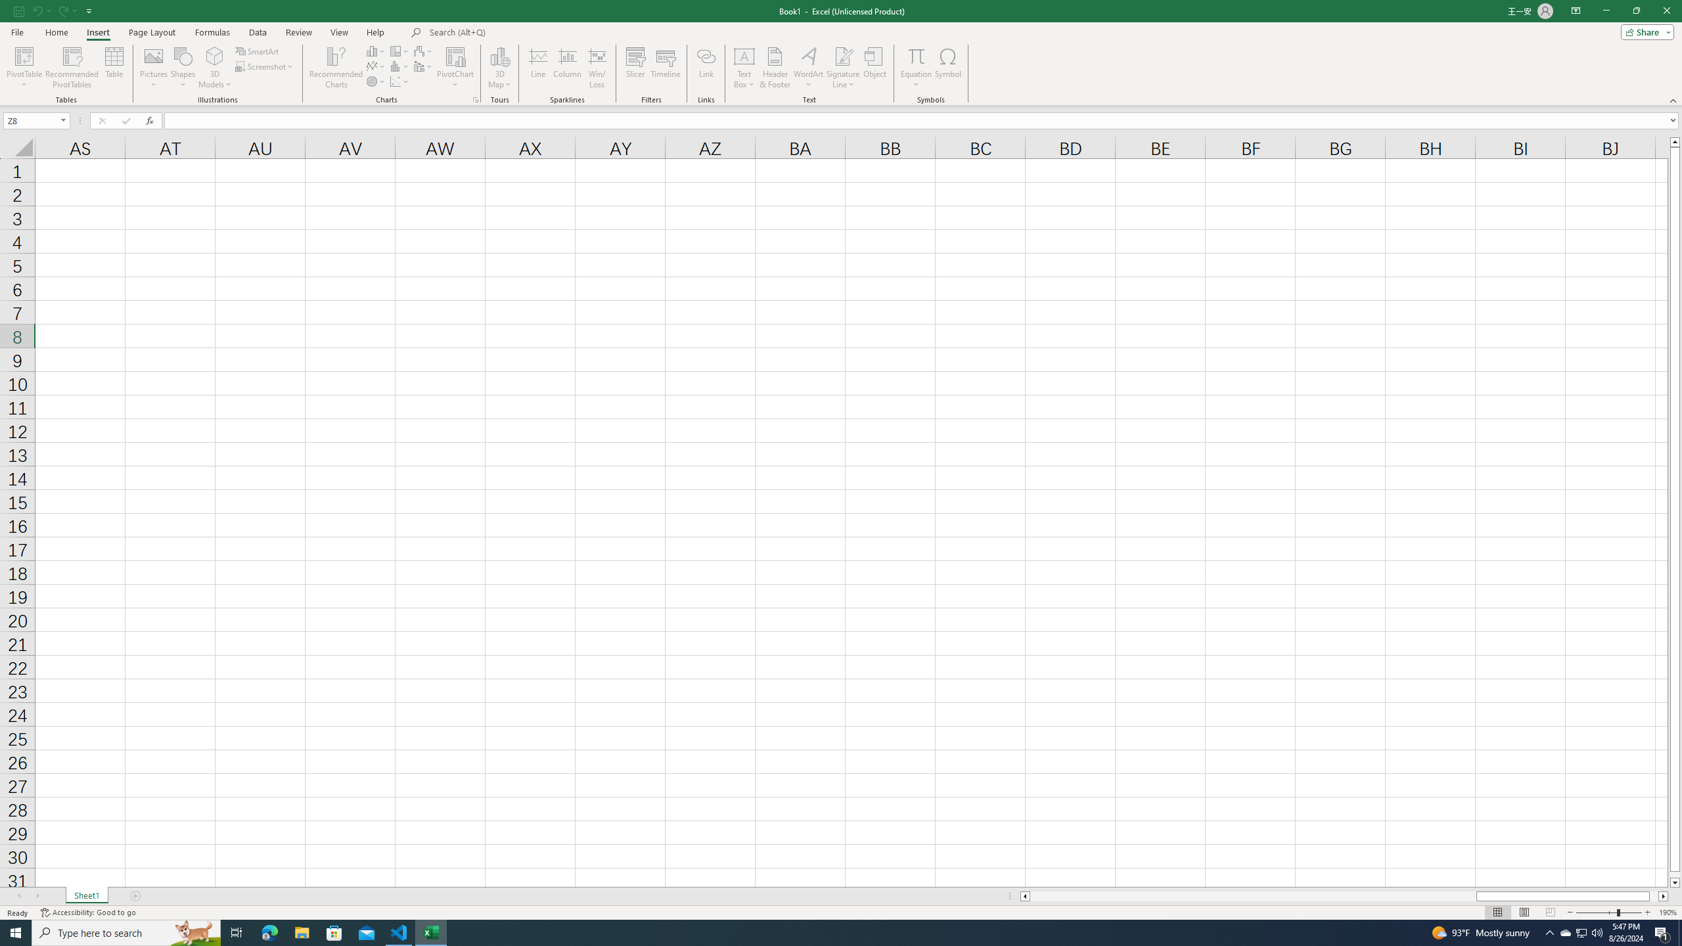  I want to click on Insert Statistic Chart, so click(400, 66).